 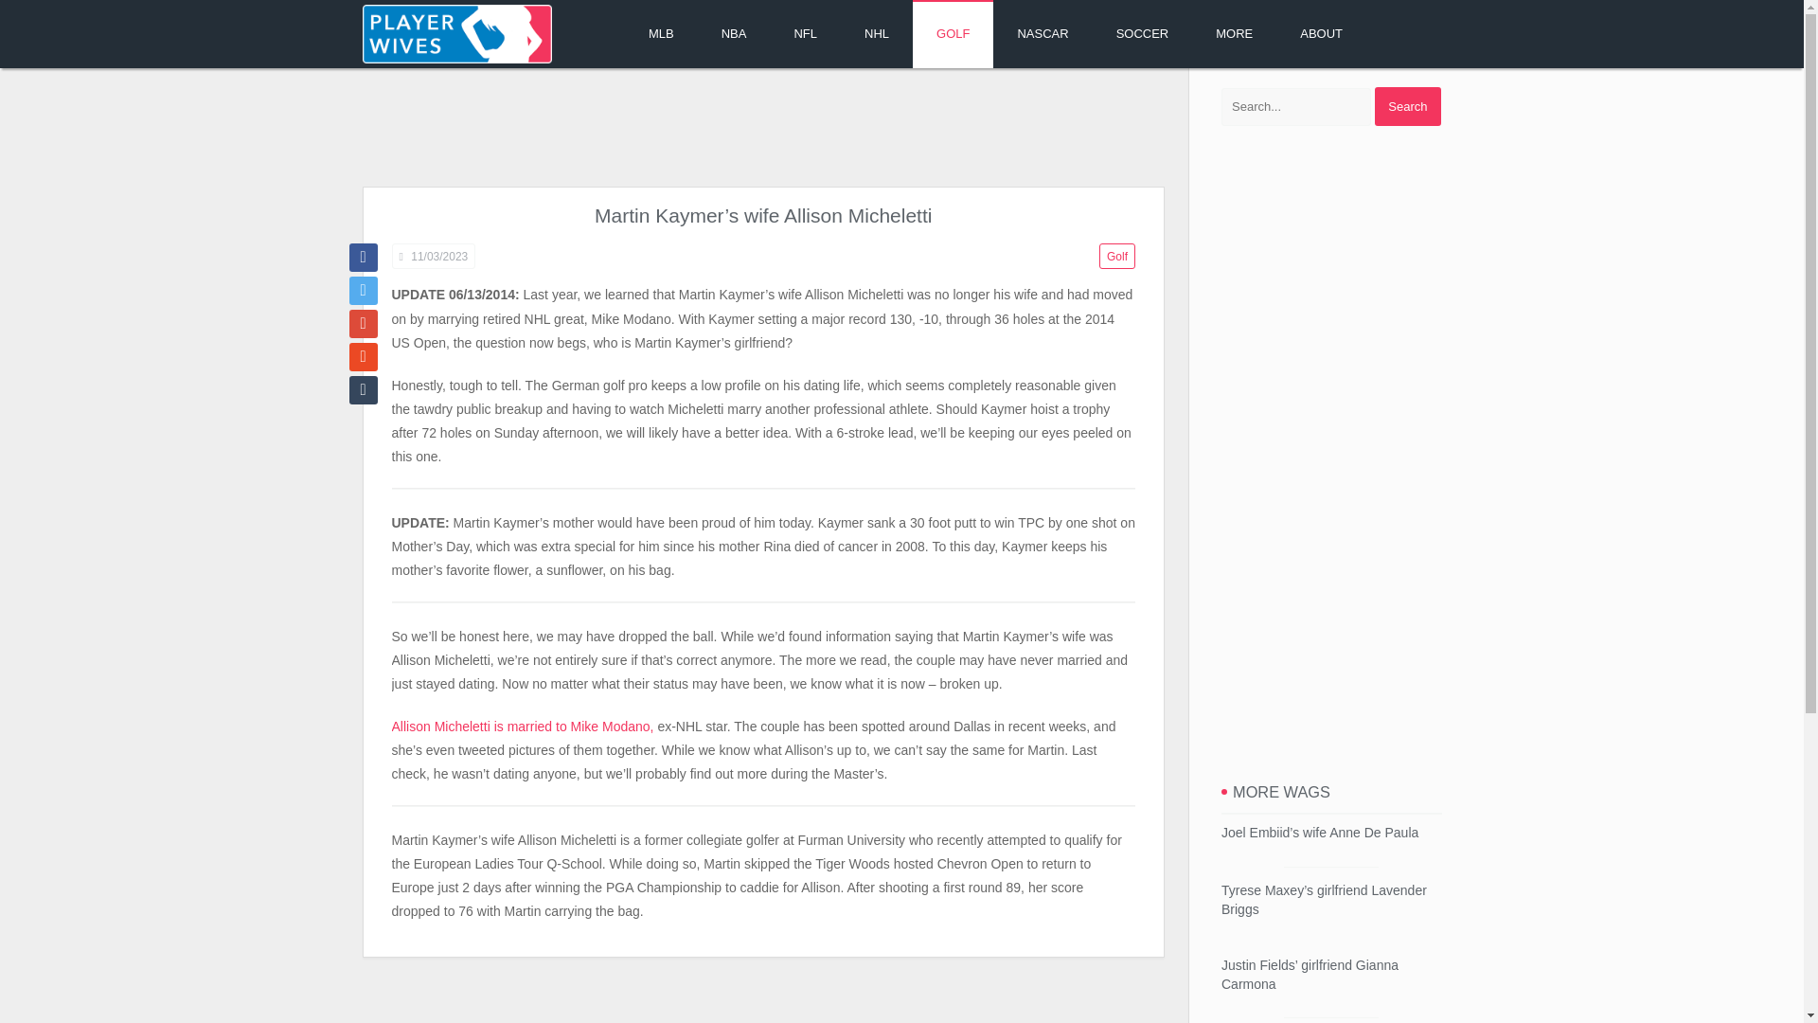 What do you see at coordinates (1321, 34) in the screenshot?
I see `About PlayerWives.com` at bounding box center [1321, 34].